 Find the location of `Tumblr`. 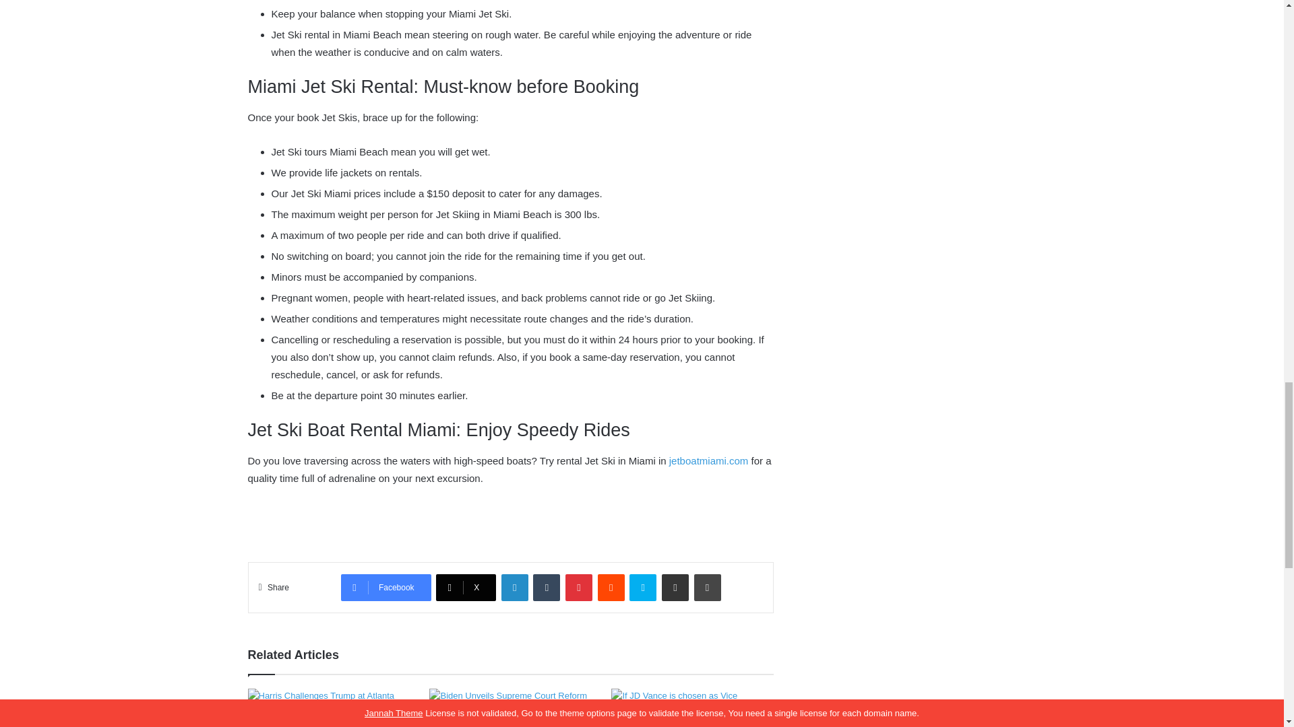

Tumblr is located at coordinates (547, 588).